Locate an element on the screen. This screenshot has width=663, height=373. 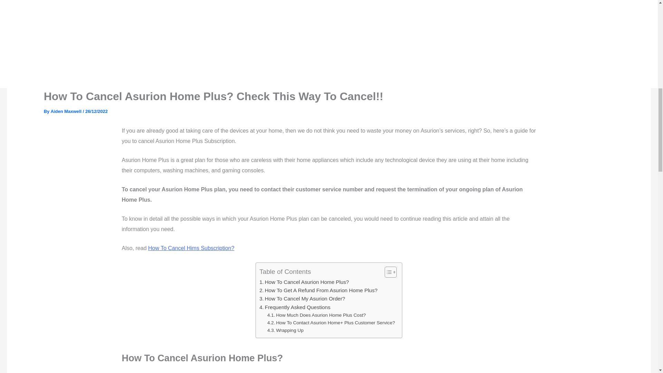
How To Cancel My Asurion Order? is located at coordinates (302, 298).